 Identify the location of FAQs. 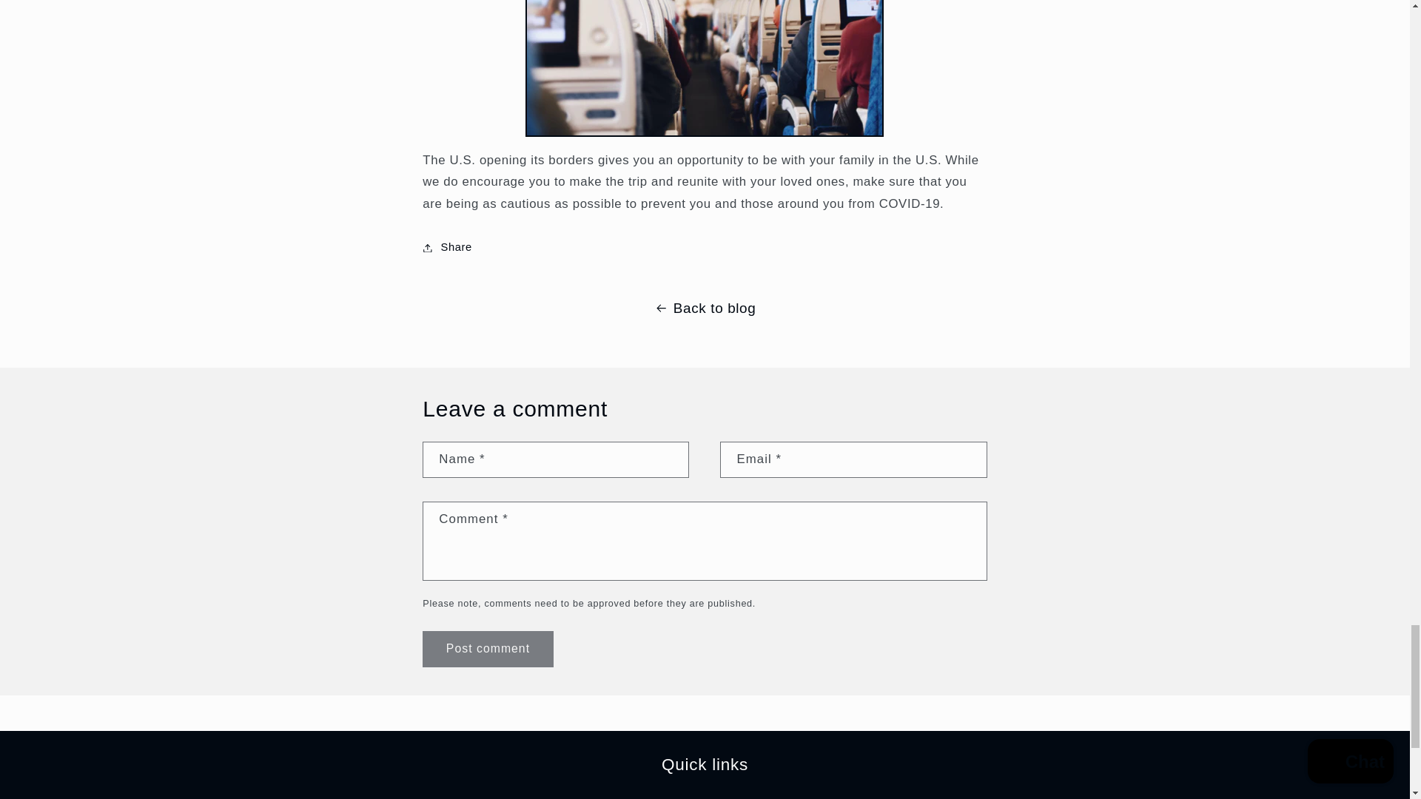
(444, 796).